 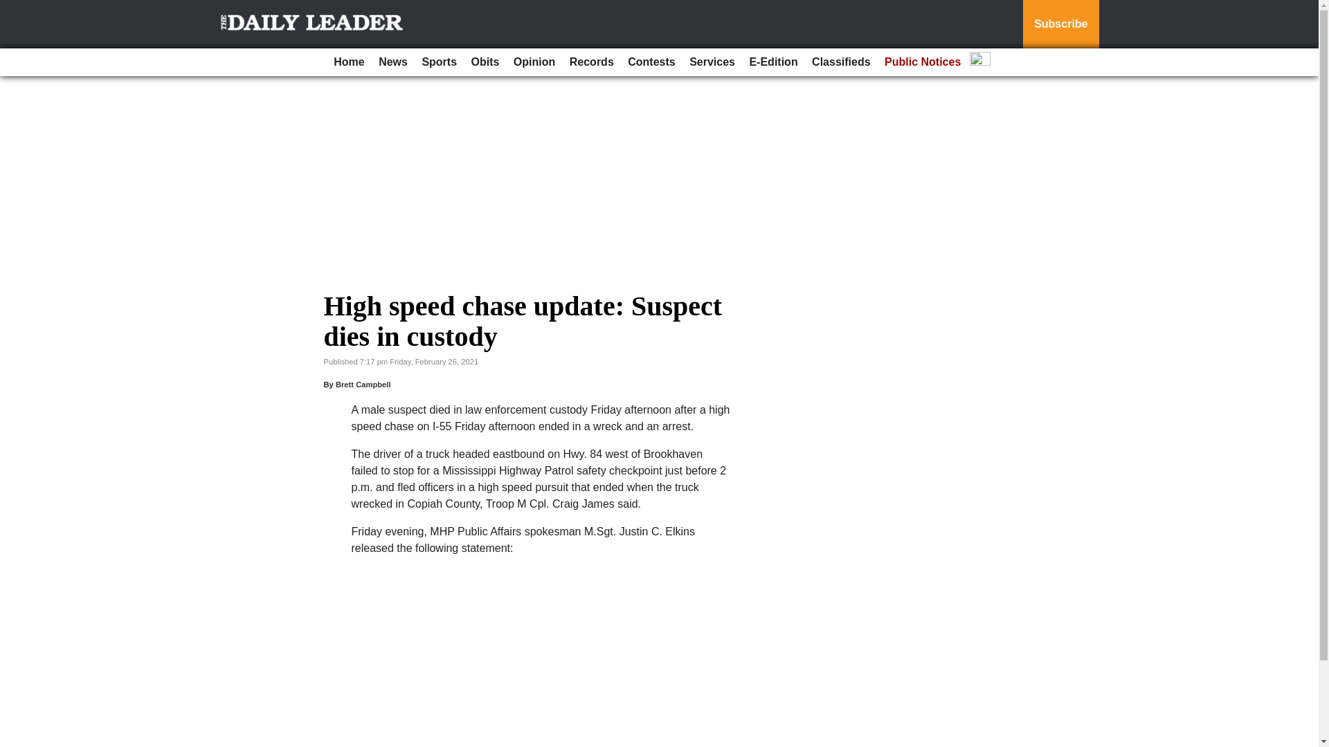 I want to click on Classifieds, so click(x=841, y=62).